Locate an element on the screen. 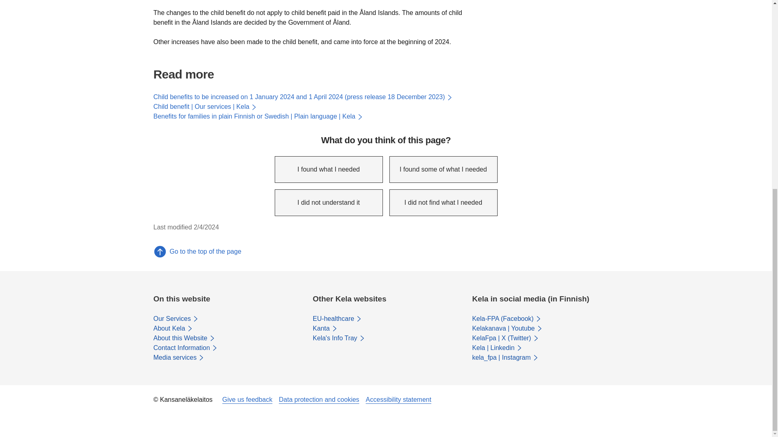 Image resolution: width=778 pixels, height=437 pixels. I found what I needed is located at coordinates (328, 169).